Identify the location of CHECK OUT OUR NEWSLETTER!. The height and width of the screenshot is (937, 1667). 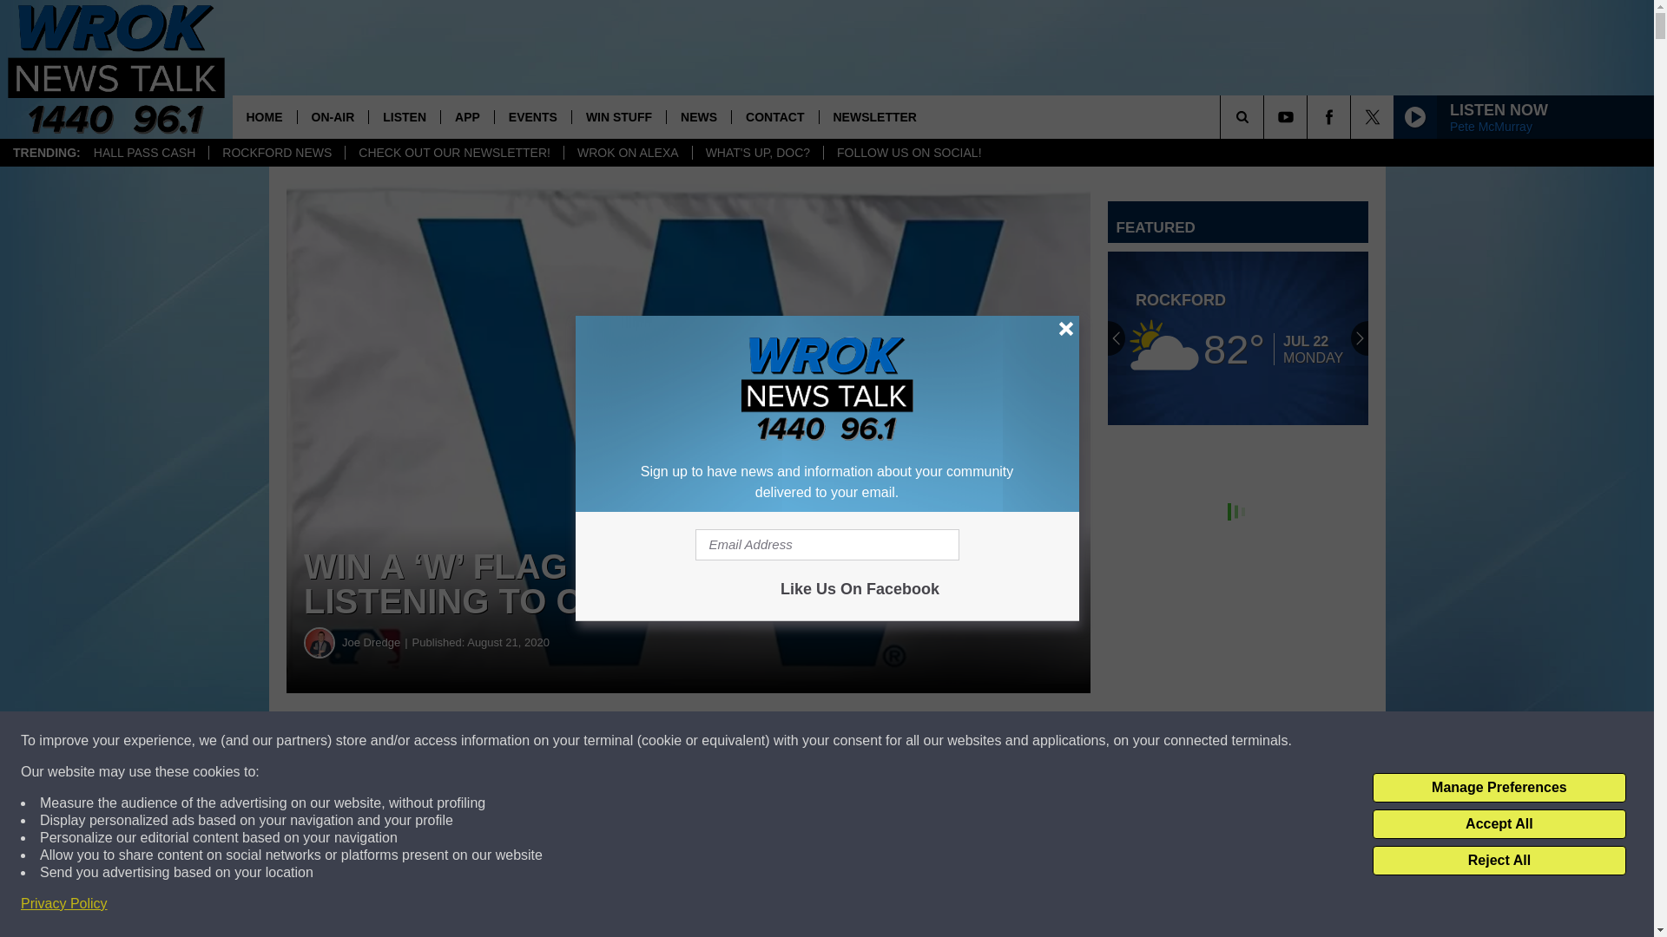
(453, 153).